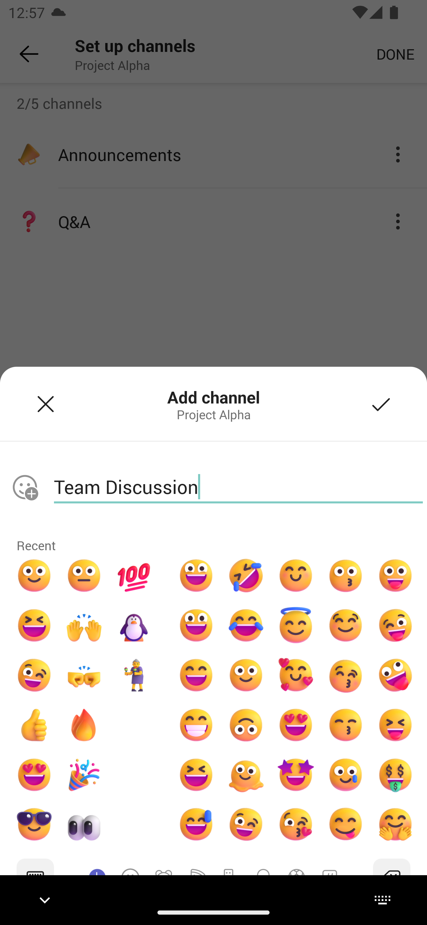 This screenshot has height=925, width=427. Describe the element at coordinates (296, 576) in the screenshot. I see `Smile eyes emoji` at that location.